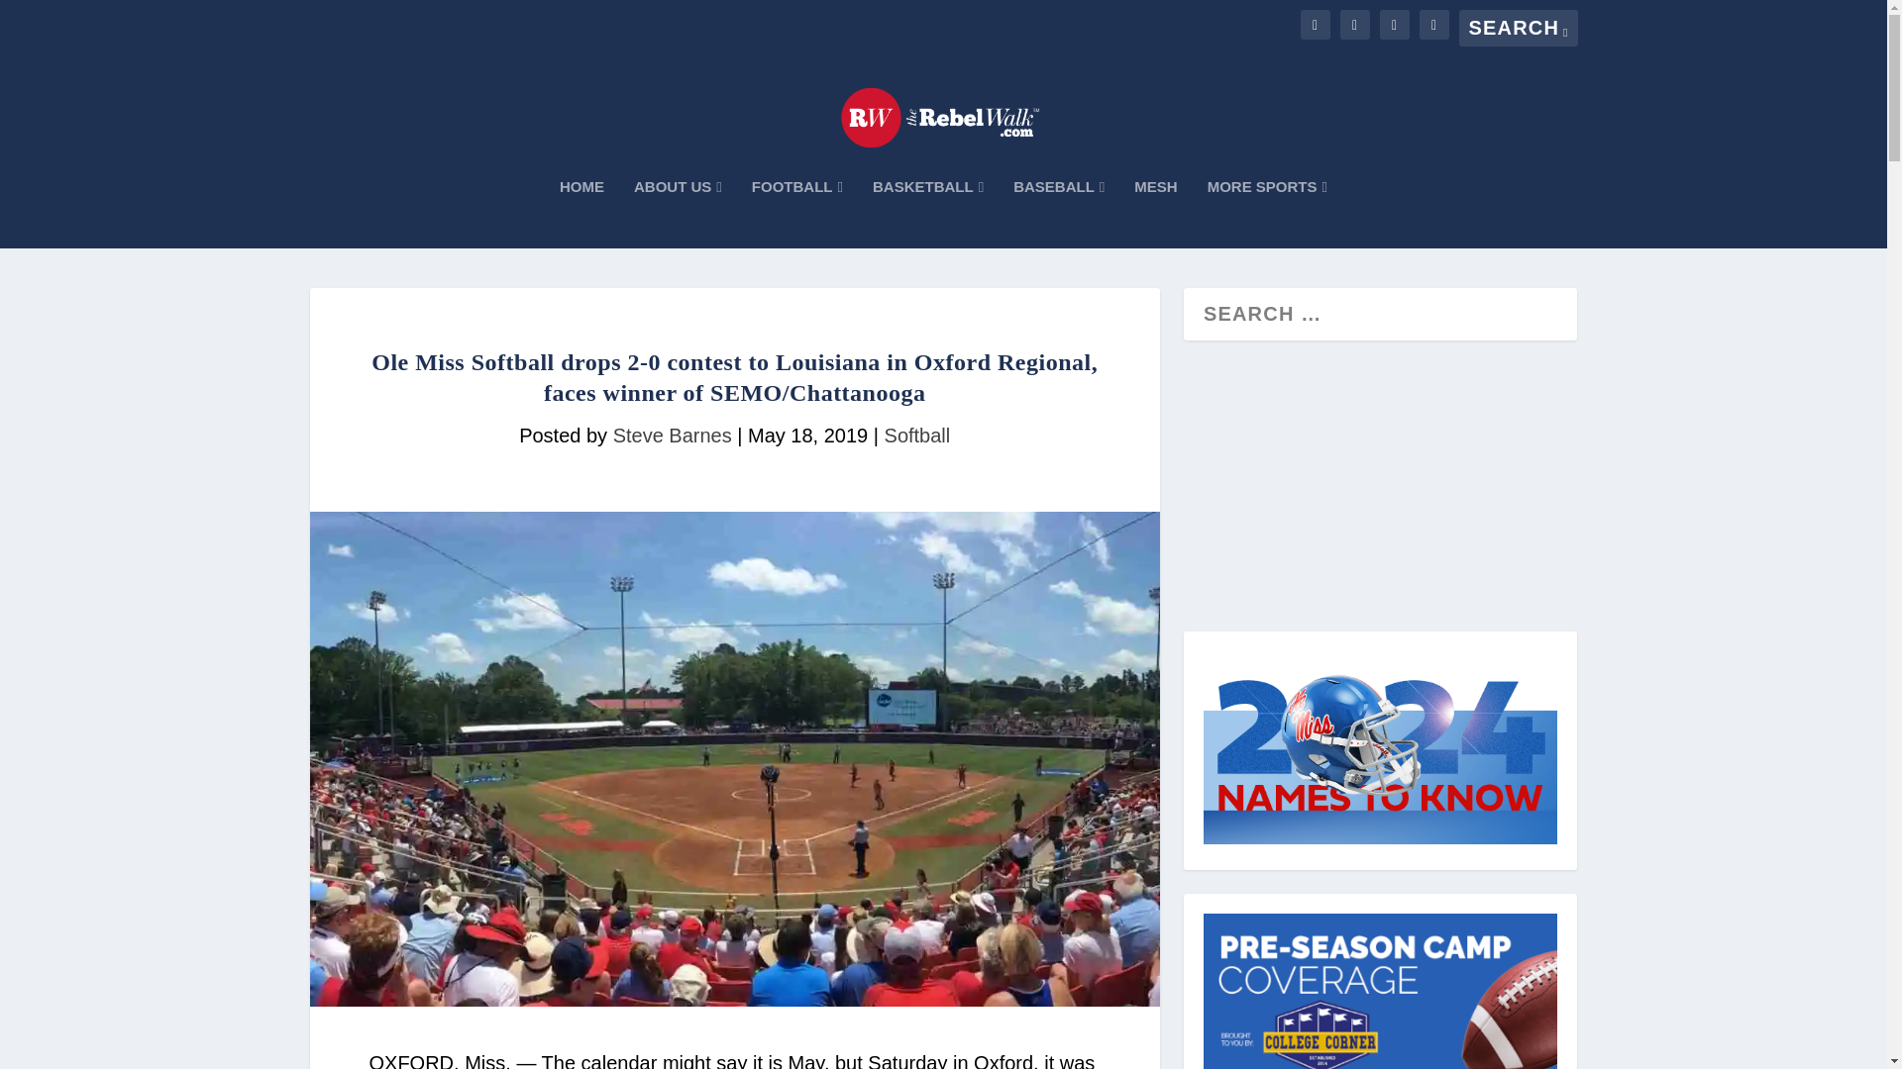  Describe the element at coordinates (796, 214) in the screenshot. I see `FOOTBALL` at that location.